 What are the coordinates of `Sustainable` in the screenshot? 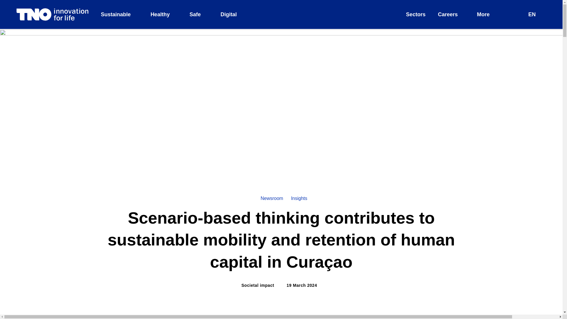 It's located at (119, 14).